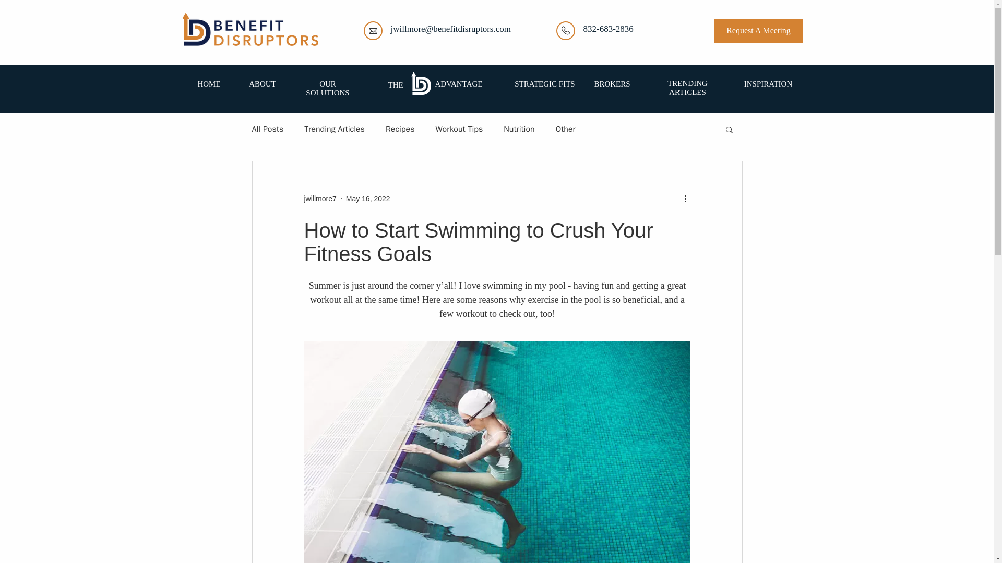 The image size is (1002, 563). What do you see at coordinates (319, 198) in the screenshot?
I see `jwillmore7` at bounding box center [319, 198].